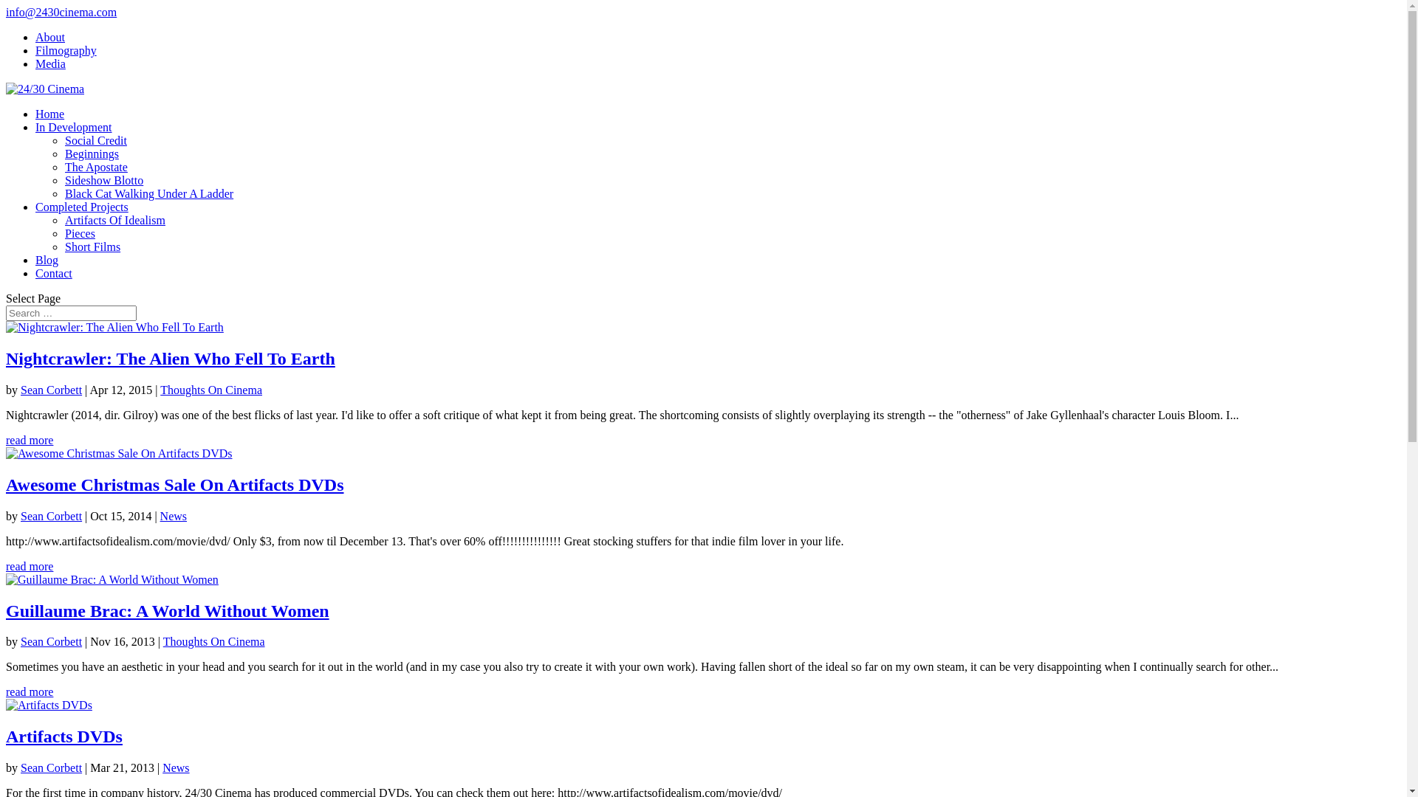 This screenshot has width=1418, height=797. Describe the element at coordinates (71, 313) in the screenshot. I see `Search for:` at that location.